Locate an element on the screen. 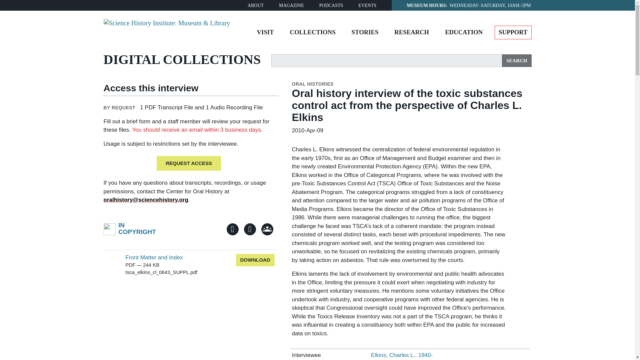  VISIT is located at coordinates (265, 34).